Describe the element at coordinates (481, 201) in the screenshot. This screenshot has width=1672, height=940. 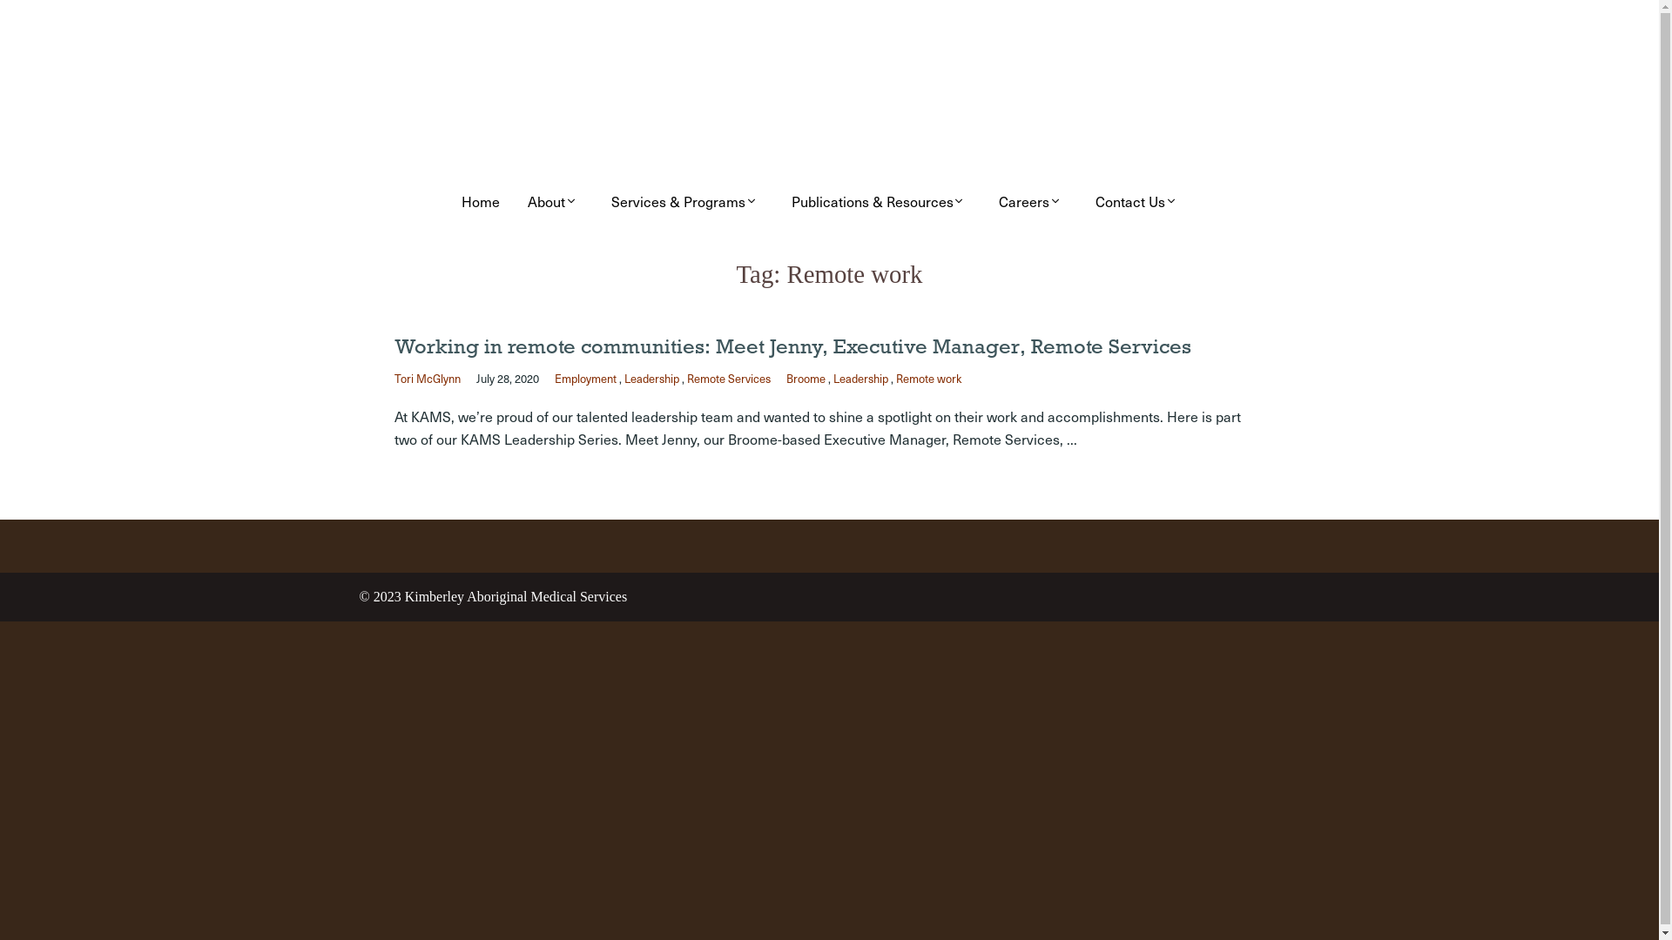
I see `Home` at that location.